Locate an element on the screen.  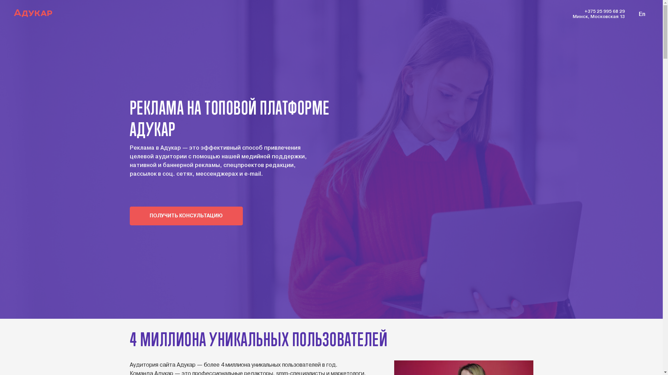
+375 25 995 68 29 is located at coordinates (605, 11).